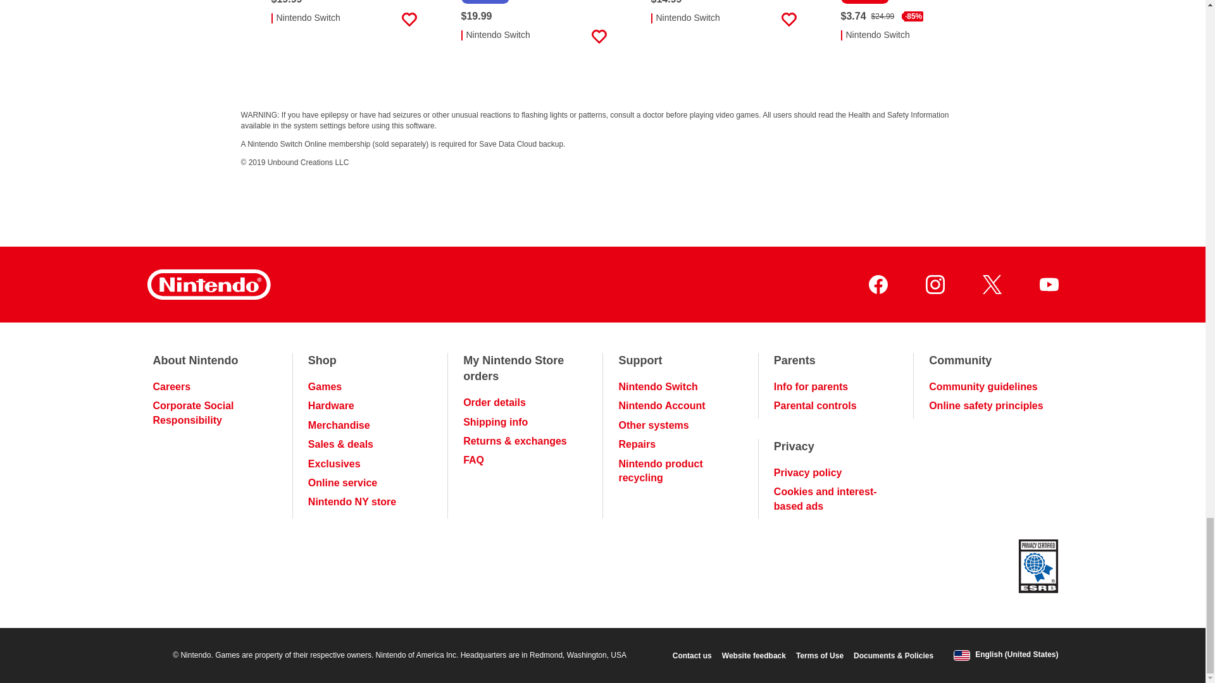 The width and height of the screenshot is (1215, 683). I want to click on Add to Wish List, so click(788, 20).